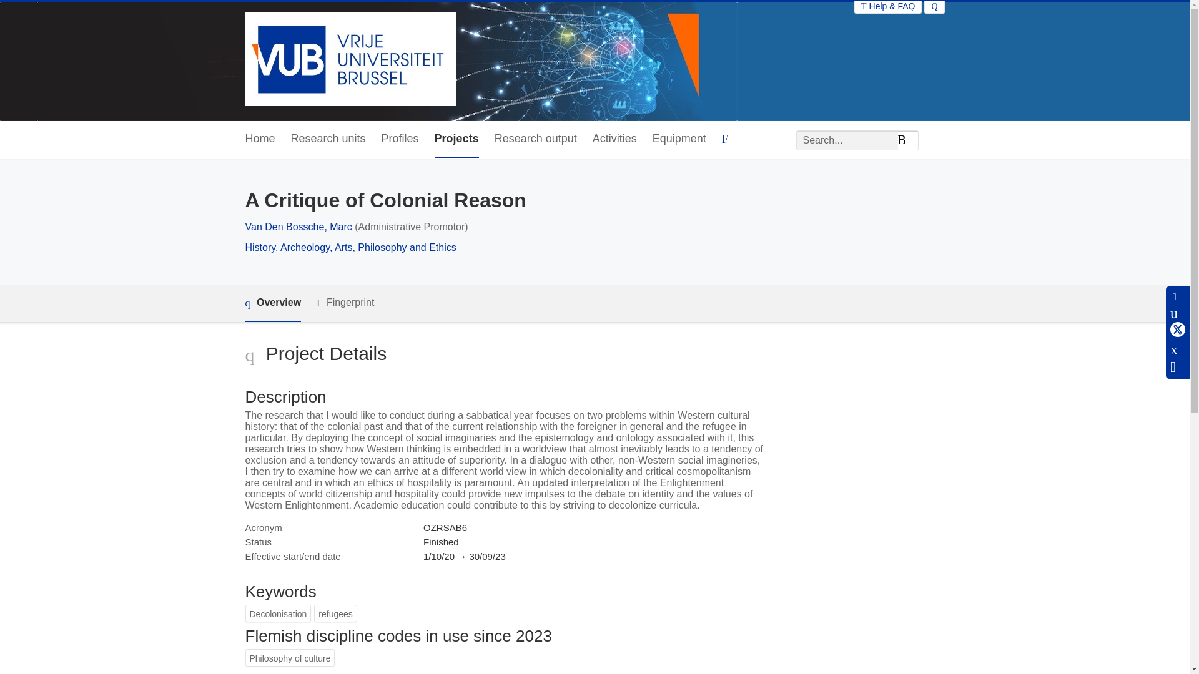 The height and width of the screenshot is (674, 1199). Describe the element at coordinates (679, 139) in the screenshot. I see `Equipment` at that location.